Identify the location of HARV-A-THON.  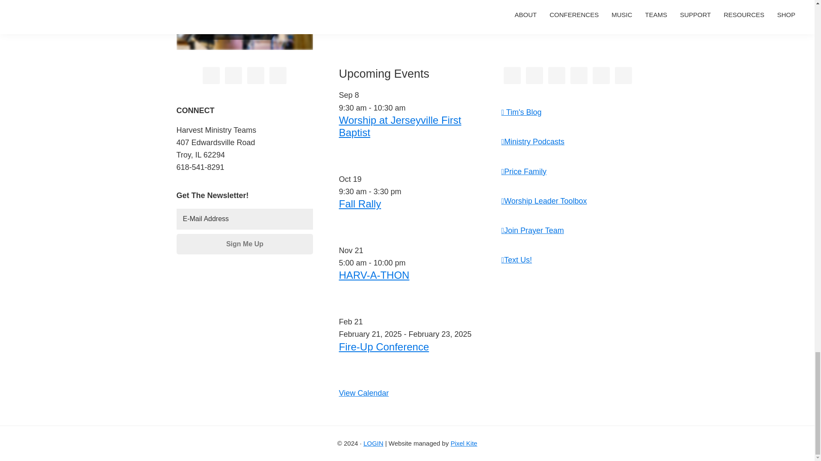
(374, 275).